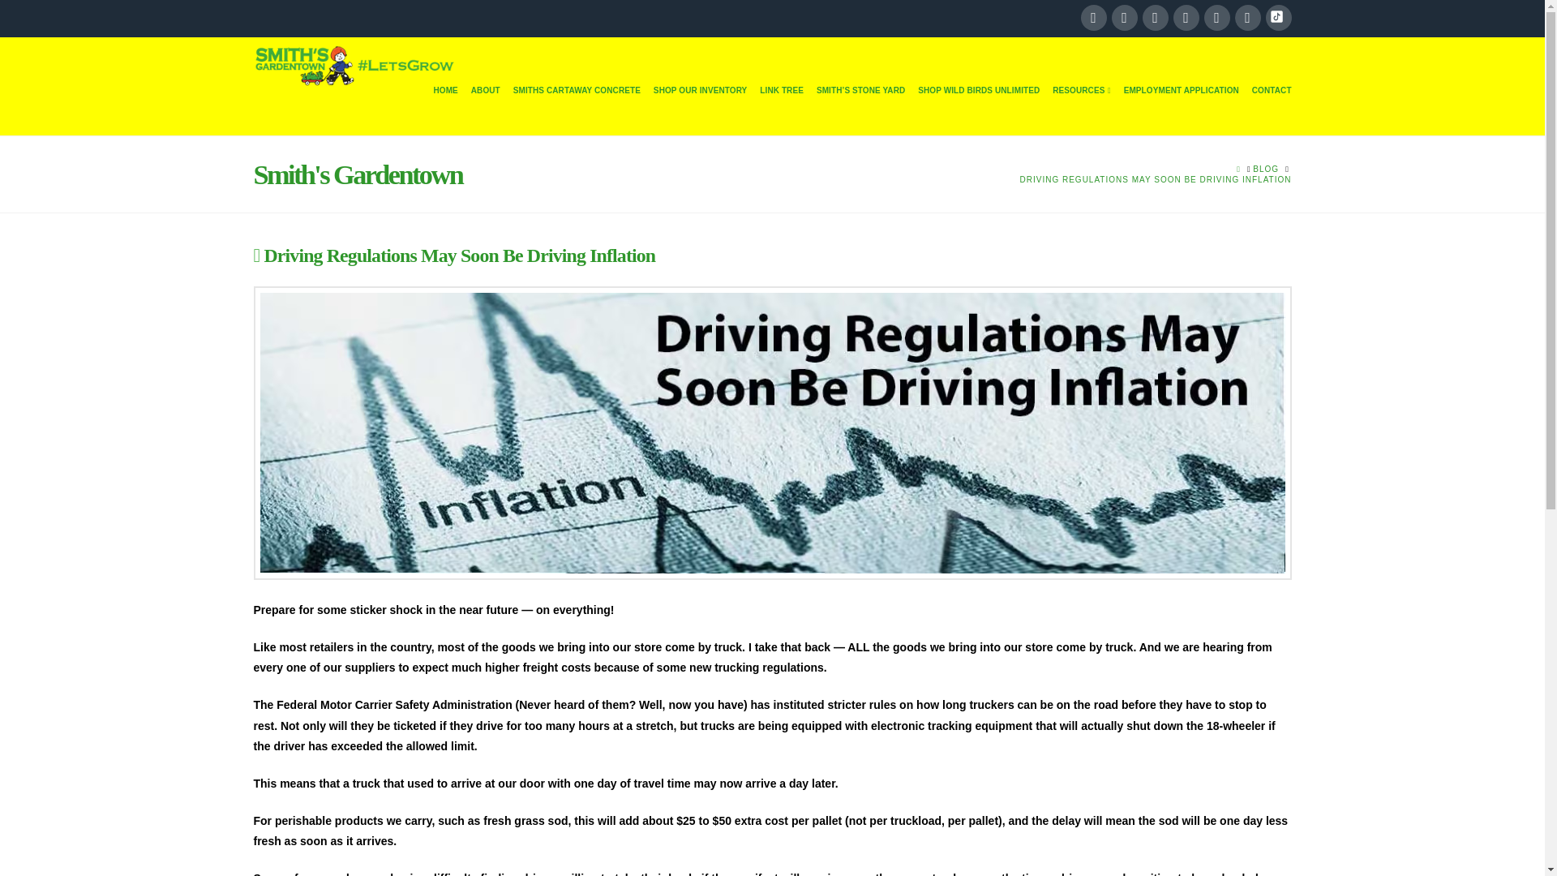 This screenshot has height=876, width=1557. Describe the element at coordinates (1277, 18) in the screenshot. I see `RSS` at that location.